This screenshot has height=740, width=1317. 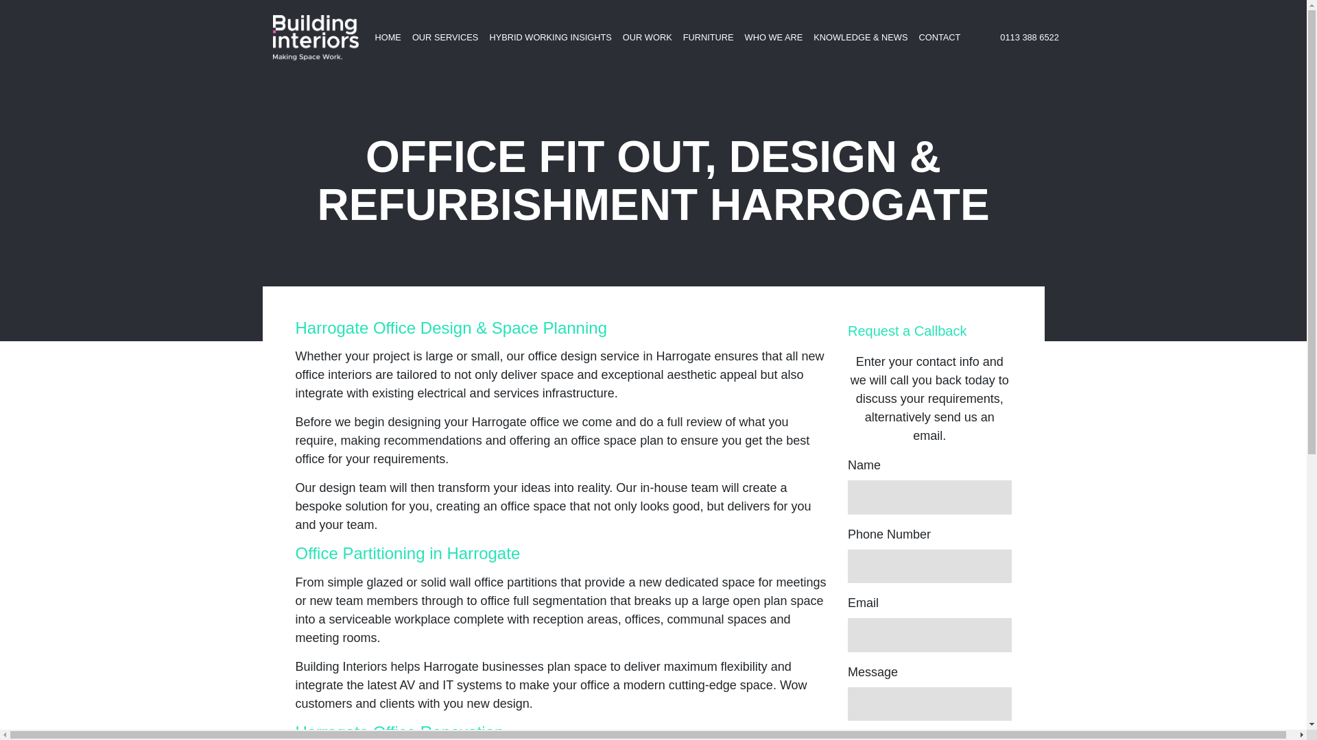 I want to click on CONTACT, so click(x=938, y=37).